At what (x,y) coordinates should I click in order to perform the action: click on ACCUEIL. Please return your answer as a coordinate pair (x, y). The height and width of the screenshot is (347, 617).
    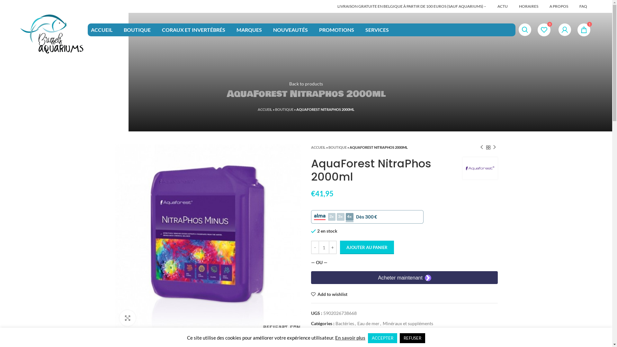
    Looking at the image, I should click on (265, 109).